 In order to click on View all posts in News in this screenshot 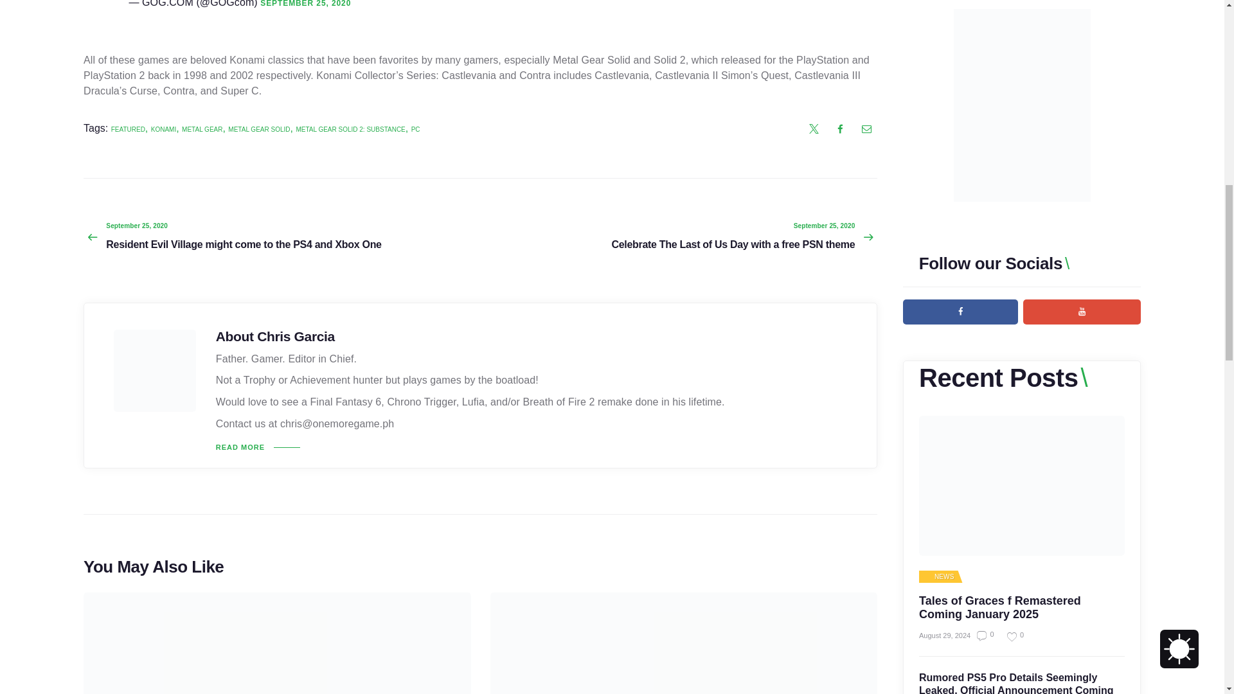, I will do `click(939, 577)`.